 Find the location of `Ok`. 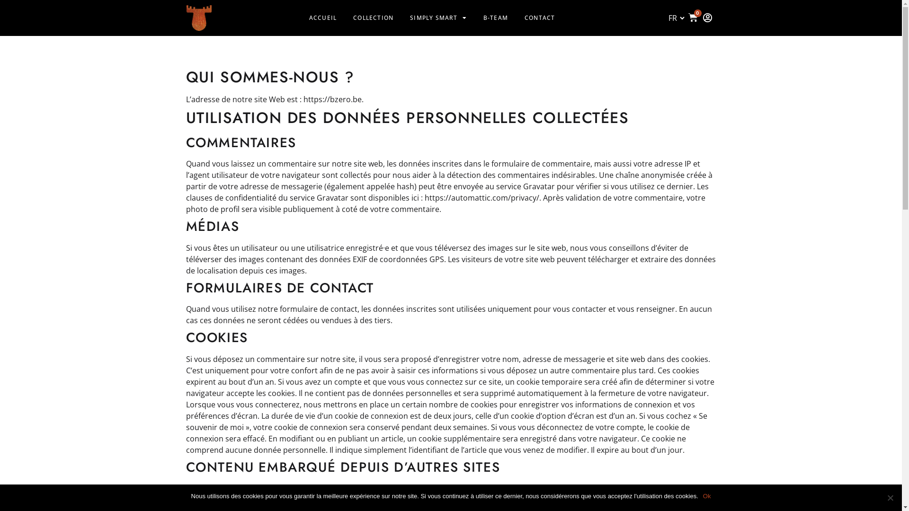

Ok is located at coordinates (707, 496).